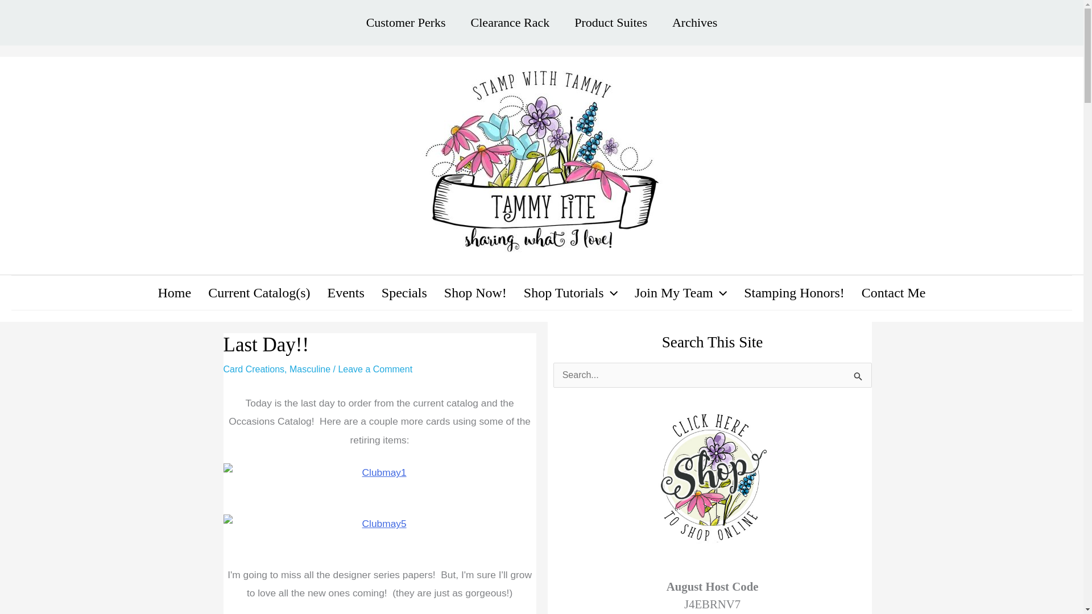  Describe the element at coordinates (406, 23) in the screenshot. I see `Customer Perks` at that location.